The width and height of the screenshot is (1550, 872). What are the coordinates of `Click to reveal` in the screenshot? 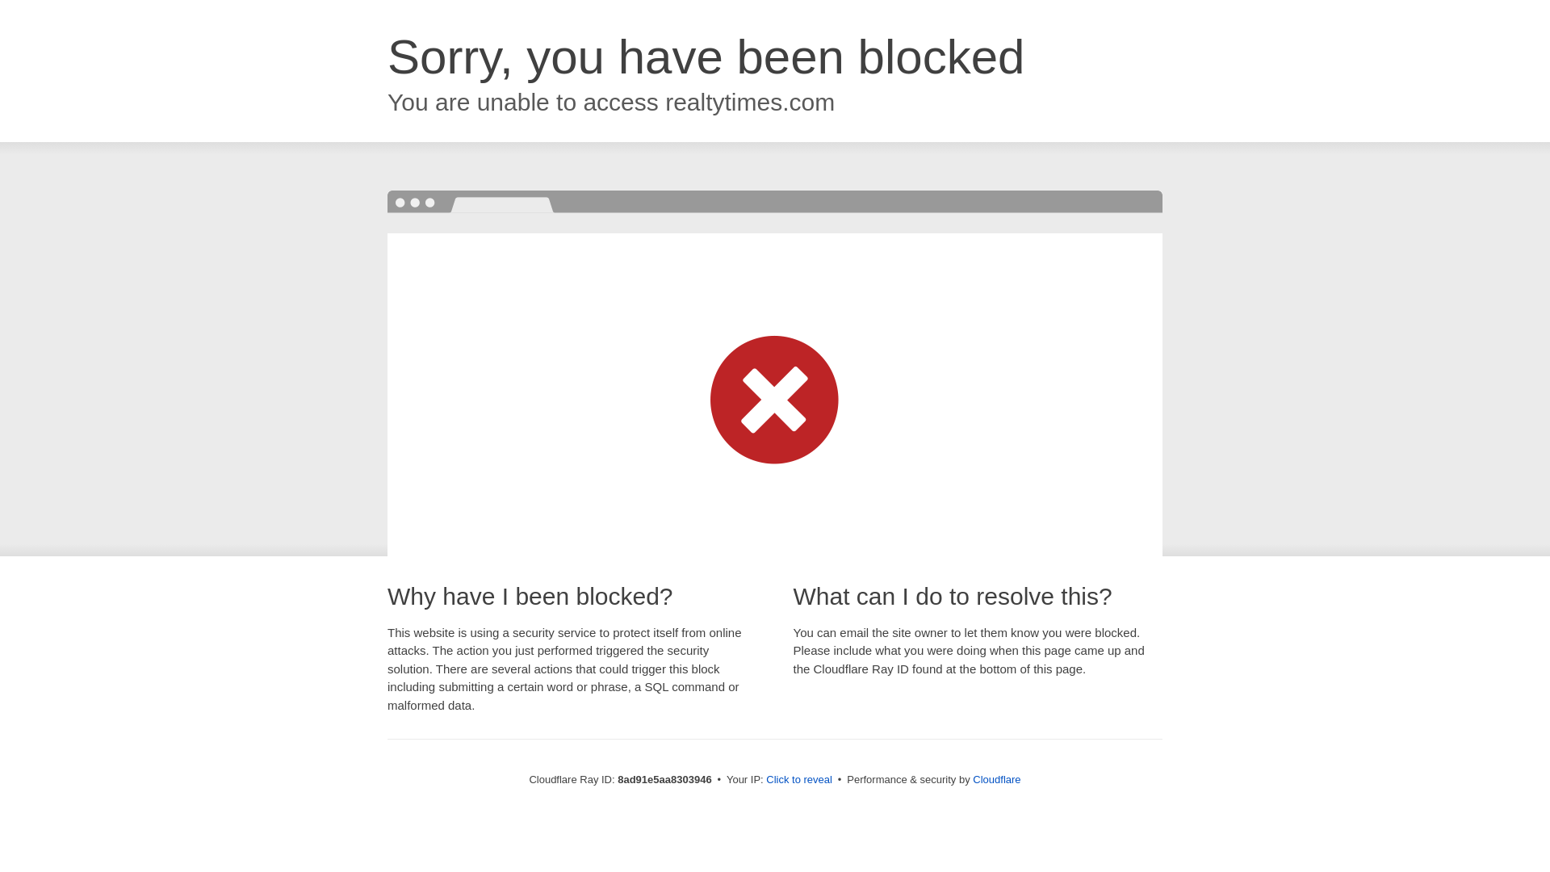 It's located at (799, 780).